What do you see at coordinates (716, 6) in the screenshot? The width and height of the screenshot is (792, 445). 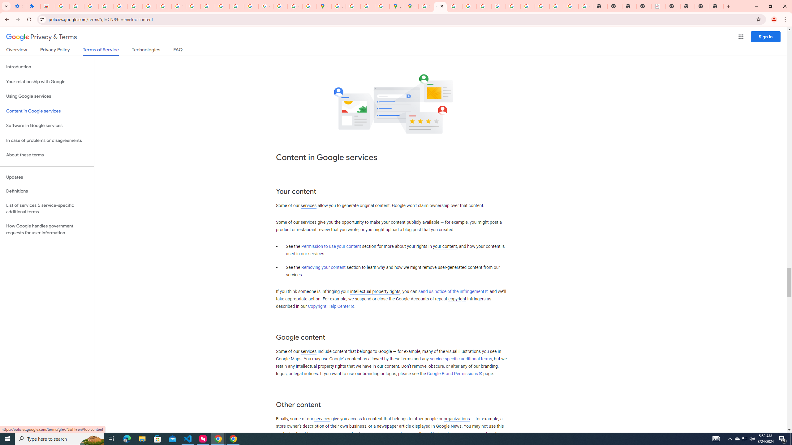 I see `New Tab` at bounding box center [716, 6].